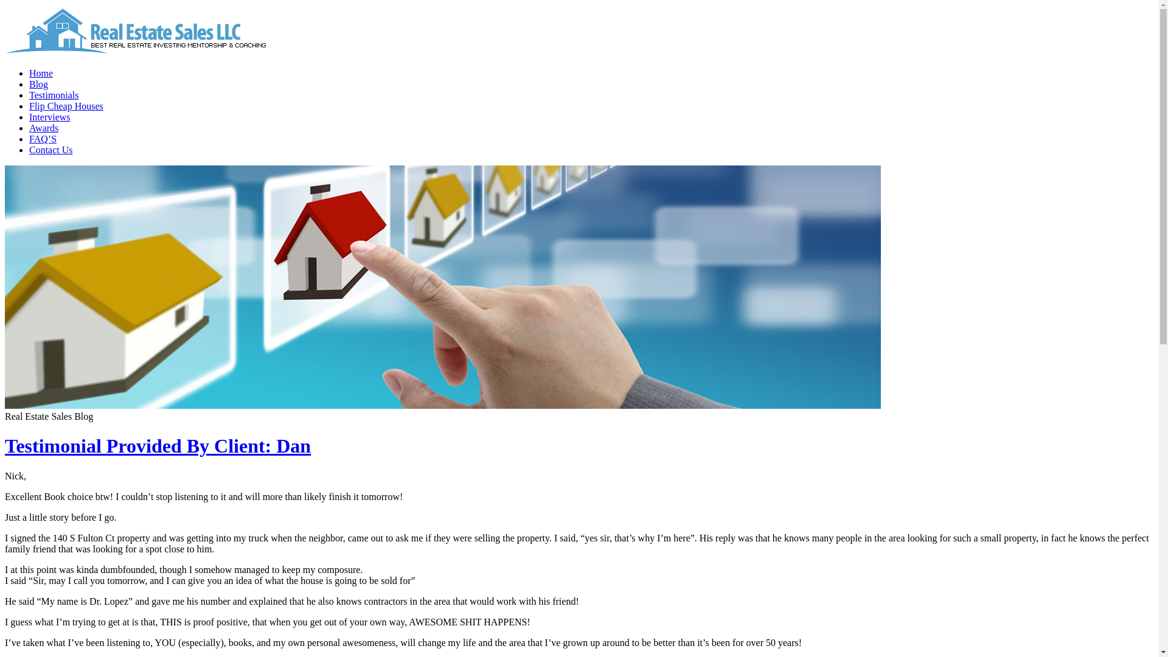 This screenshot has width=1168, height=657. I want to click on Interviews, so click(50, 117).